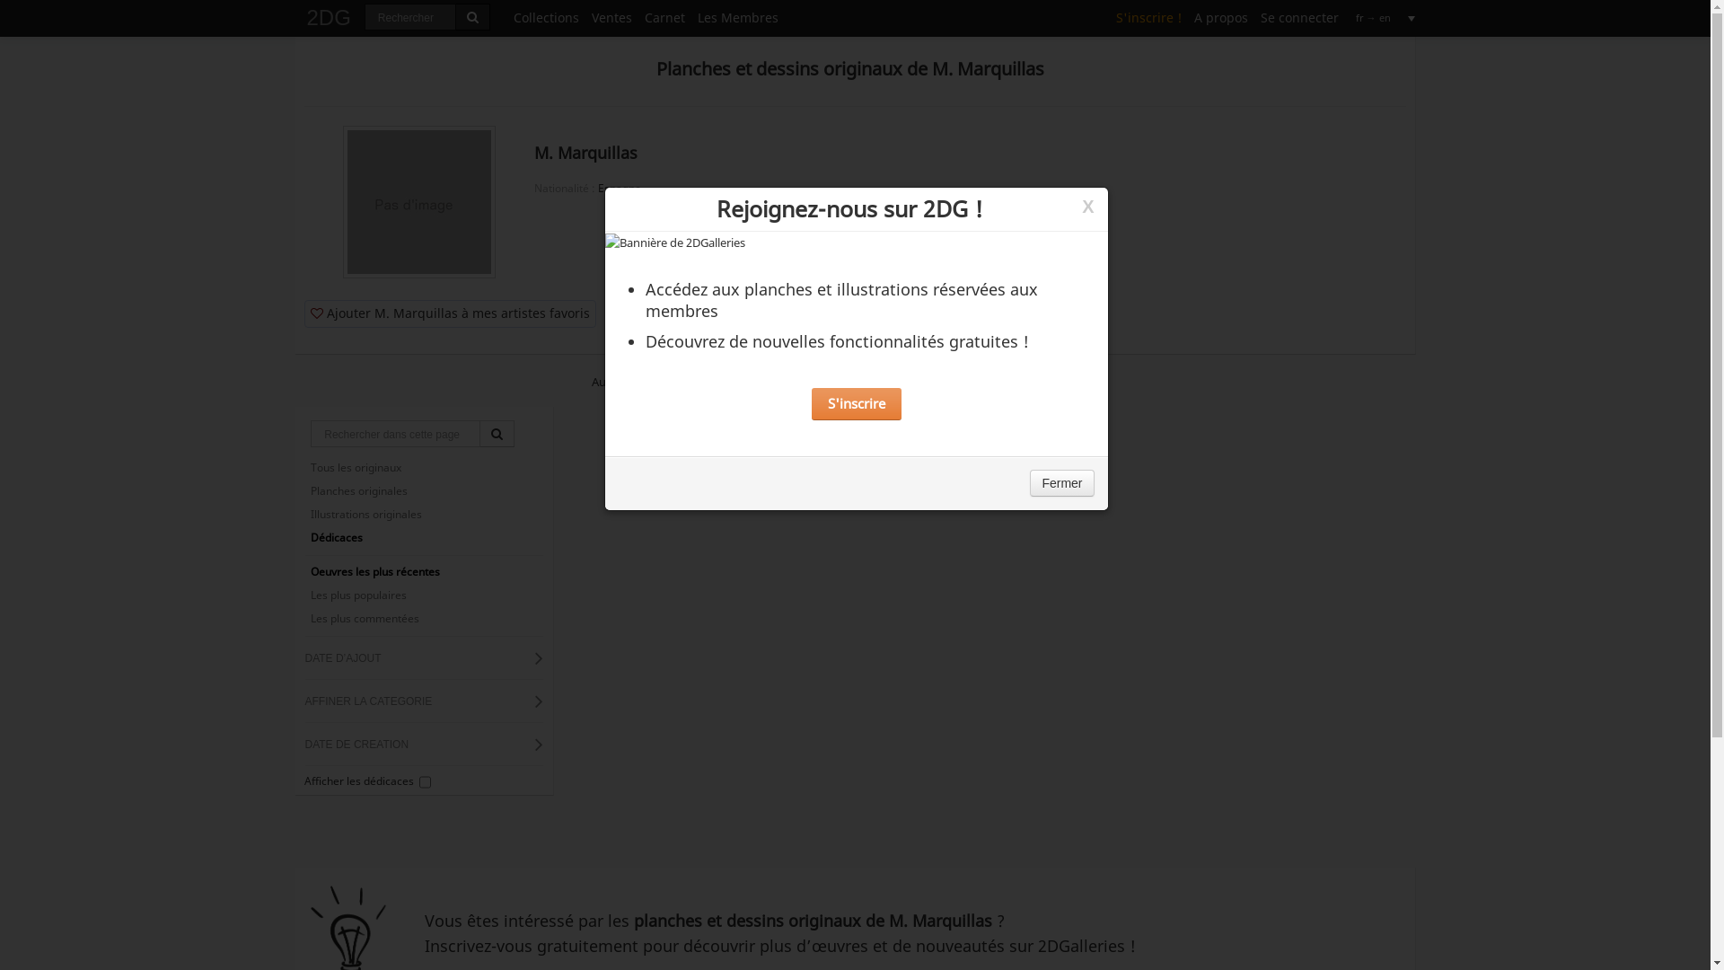 The width and height of the screenshot is (1724, 970). I want to click on Fermer, so click(1061, 483).